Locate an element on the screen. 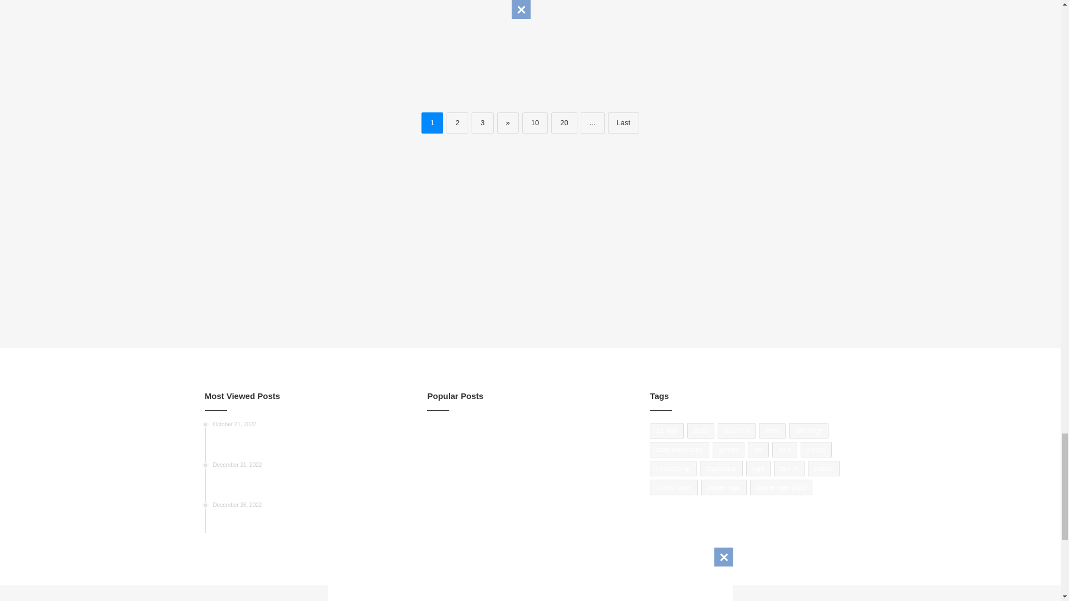  Last is located at coordinates (624, 122).